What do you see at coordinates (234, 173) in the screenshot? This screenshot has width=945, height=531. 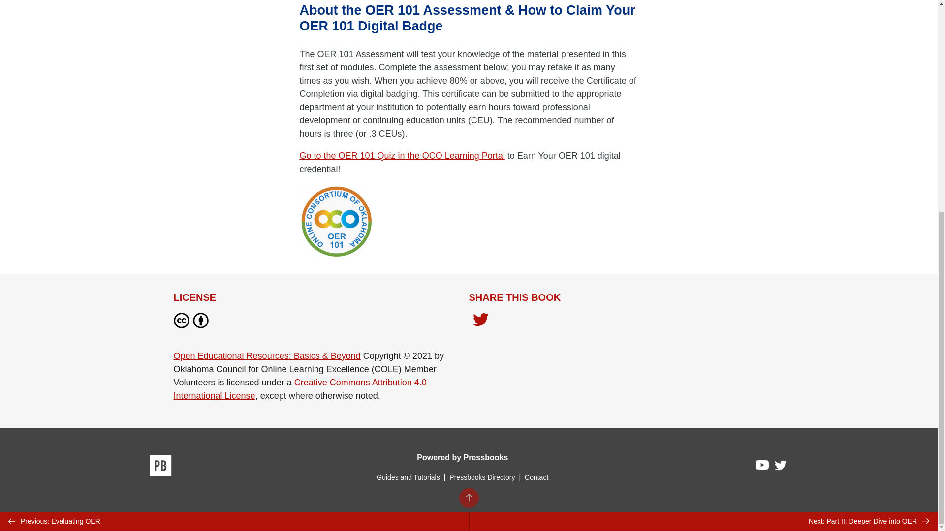 I see `Previous: Evaluating OER` at bounding box center [234, 173].